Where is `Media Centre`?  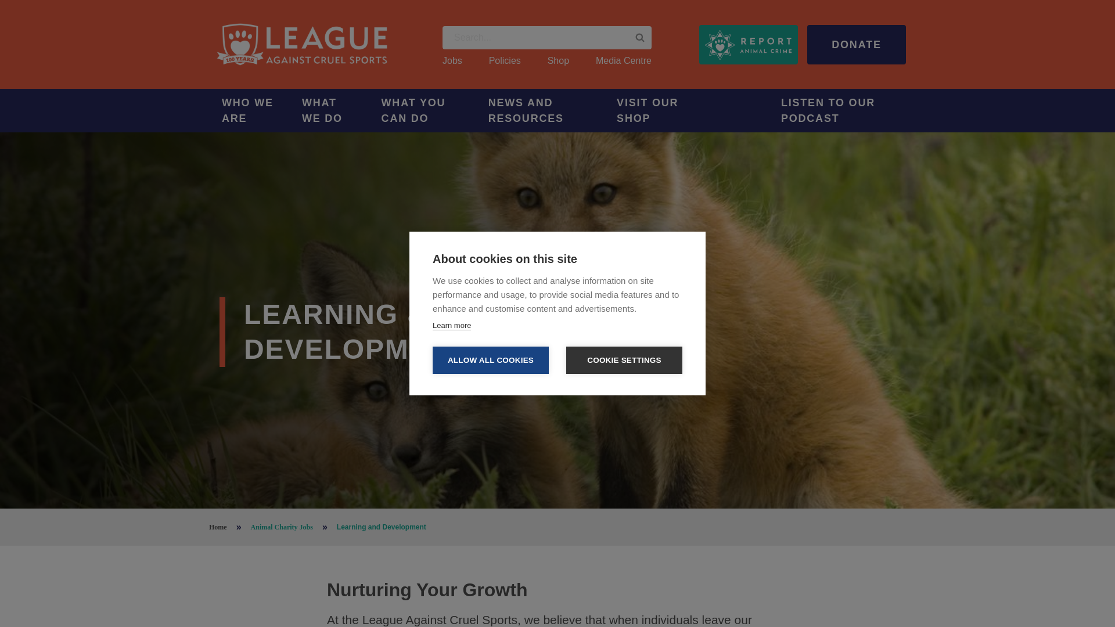 Media Centre is located at coordinates (623, 60).